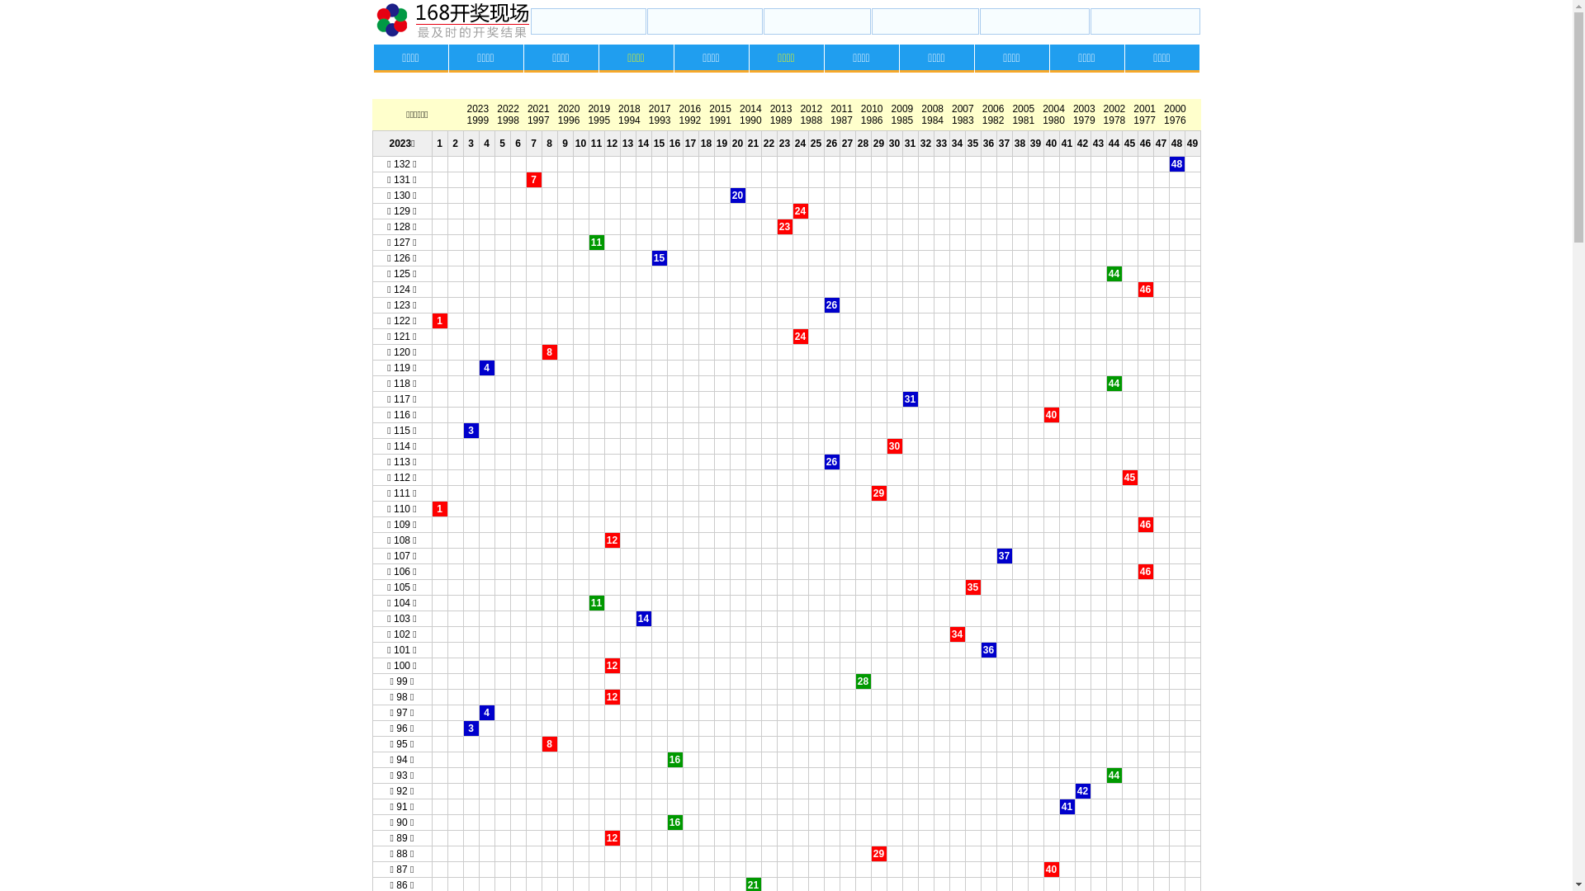 The width and height of the screenshot is (1585, 891). I want to click on 1998, so click(509, 120).